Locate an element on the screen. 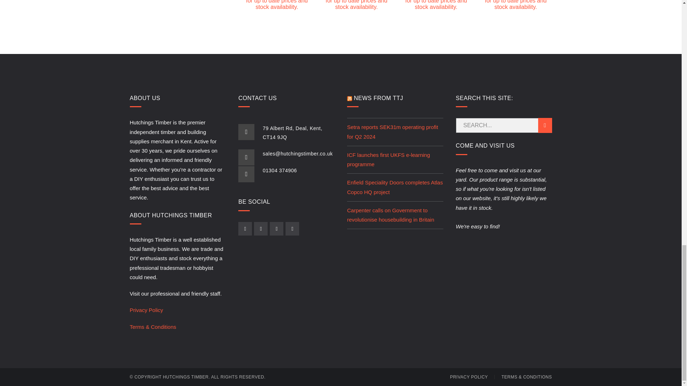  Search for: is located at coordinates (504, 125).